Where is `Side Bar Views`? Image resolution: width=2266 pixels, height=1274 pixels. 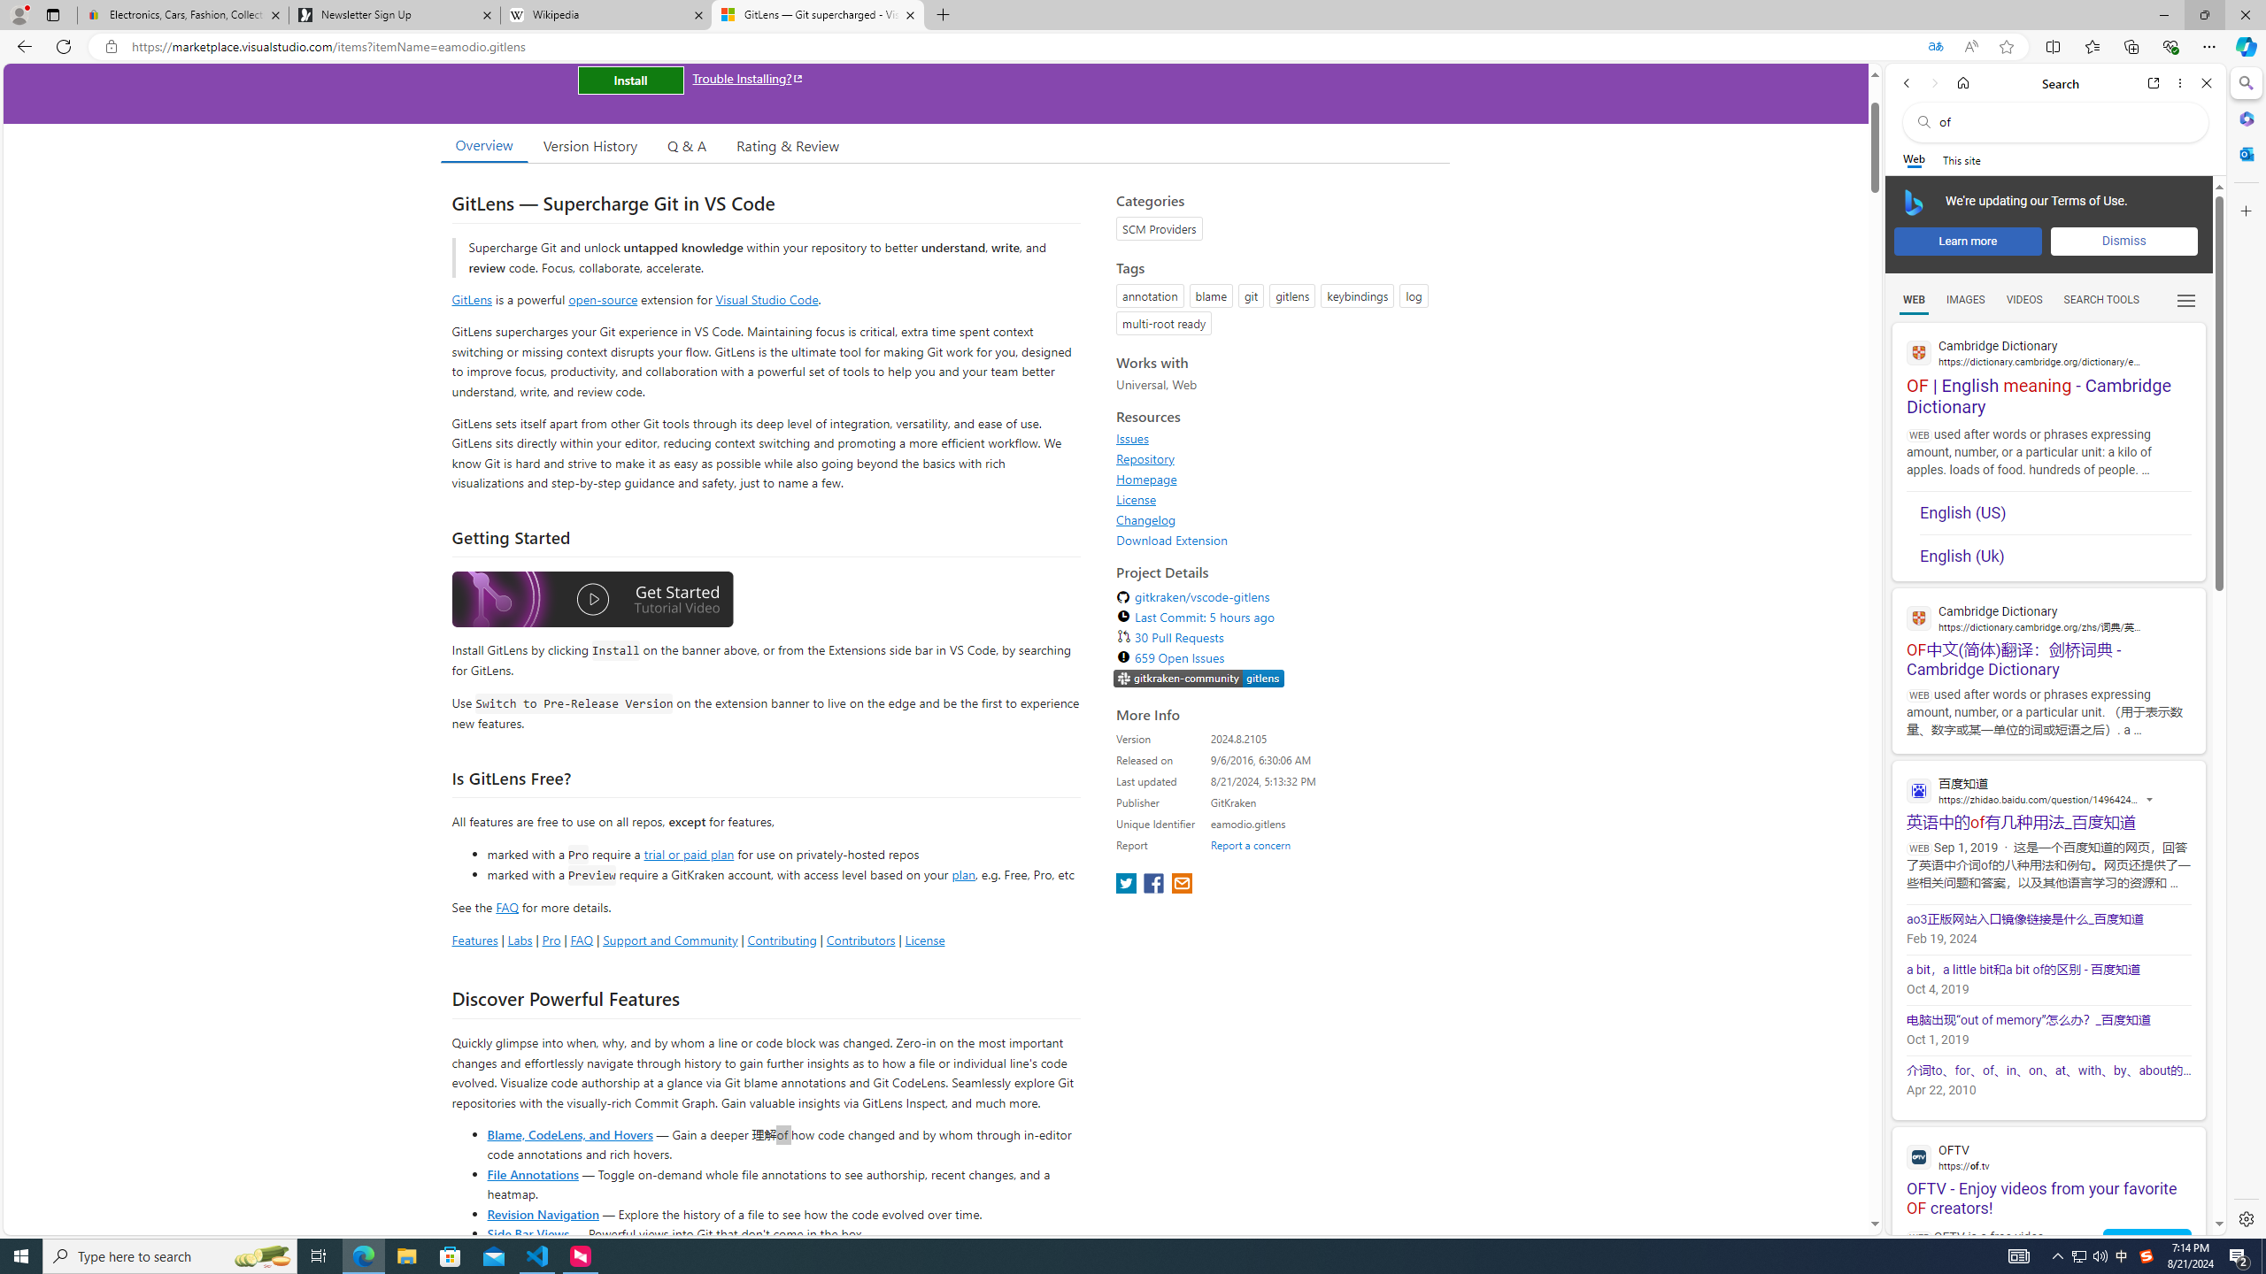 Side Bar Views is located at coordinates (528, 1233).